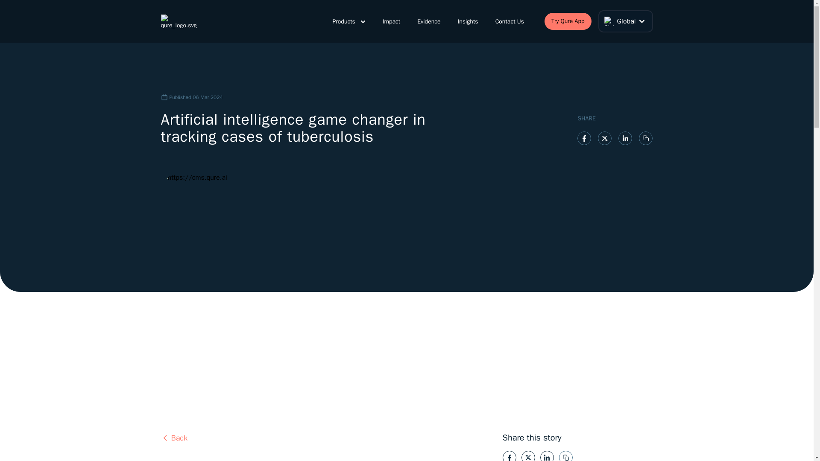 The height and width of the screenshot is (461, 820). What do you see at coordinates (391, 21) in the screenshot?
I see `Impact` at bounding box center [391, 21].